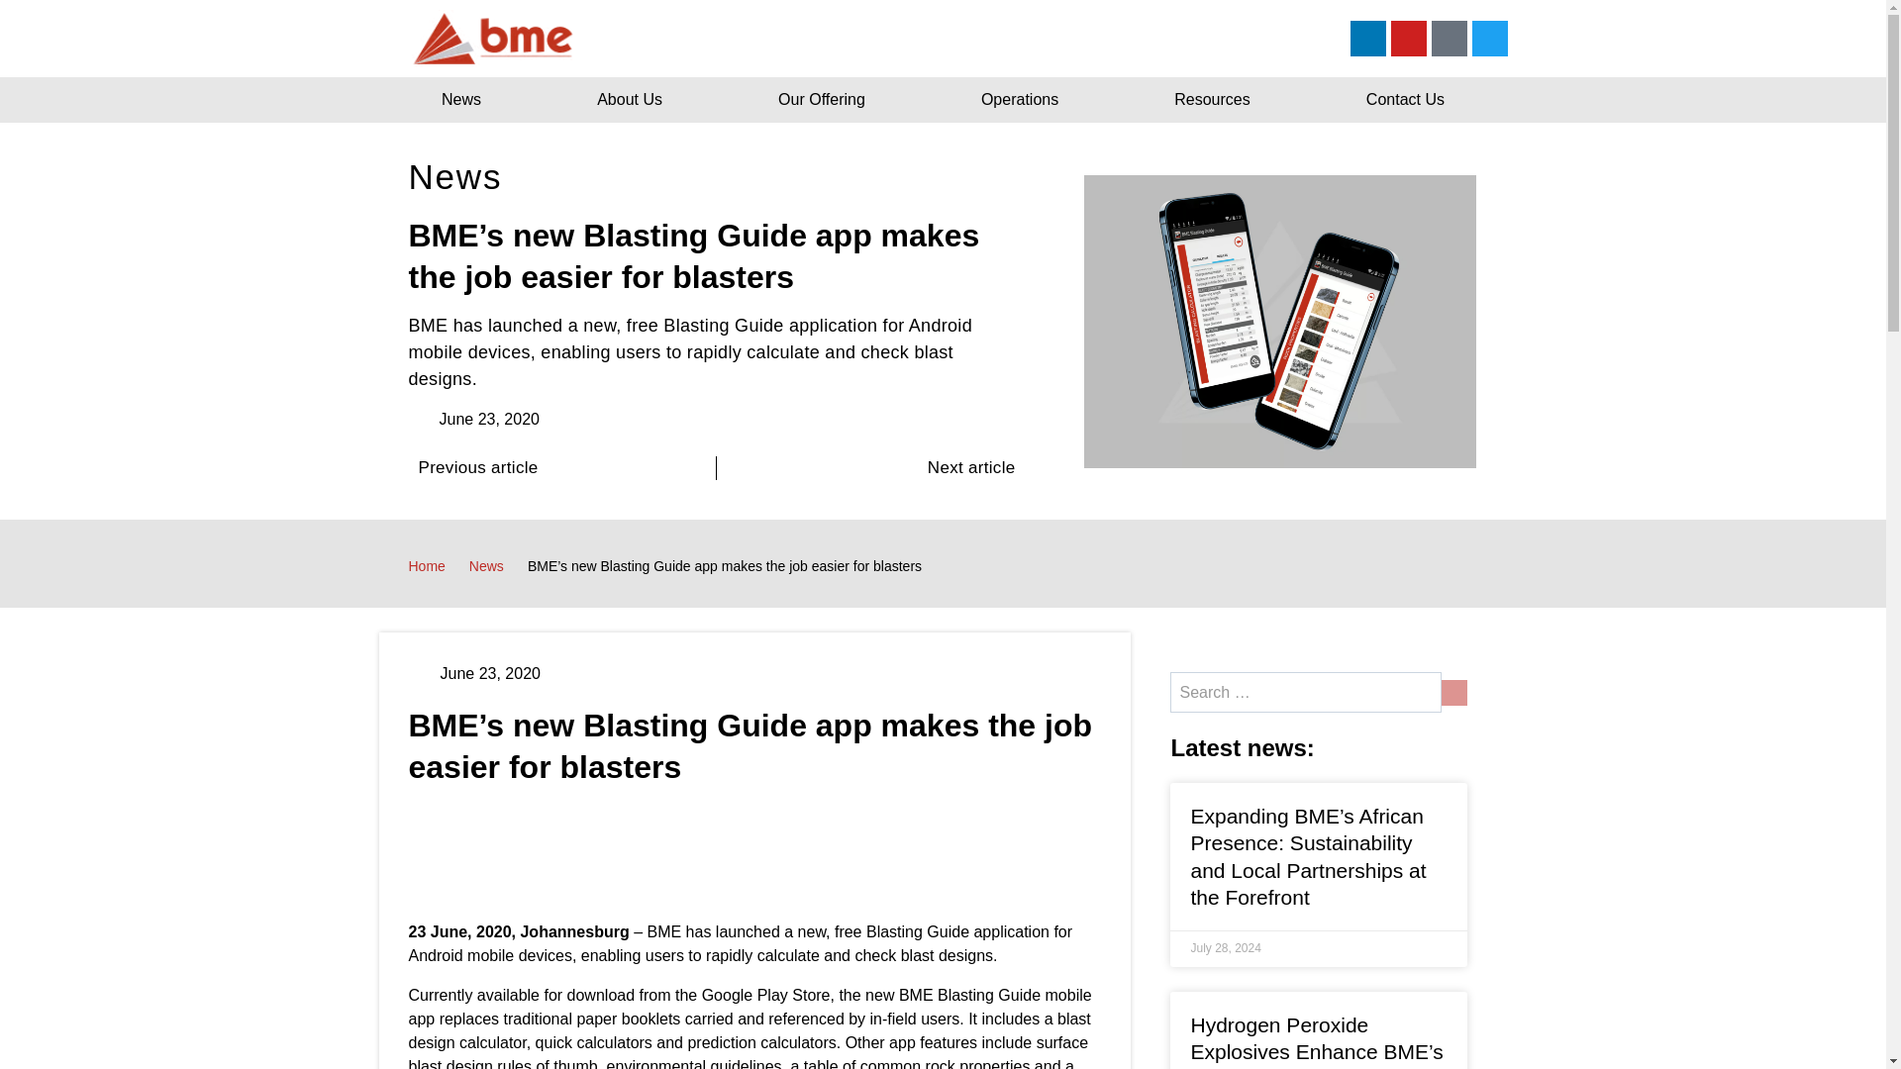 This screenshot has width=1901, height=1069. I want to click on embedded content 1, so click(754, 853).